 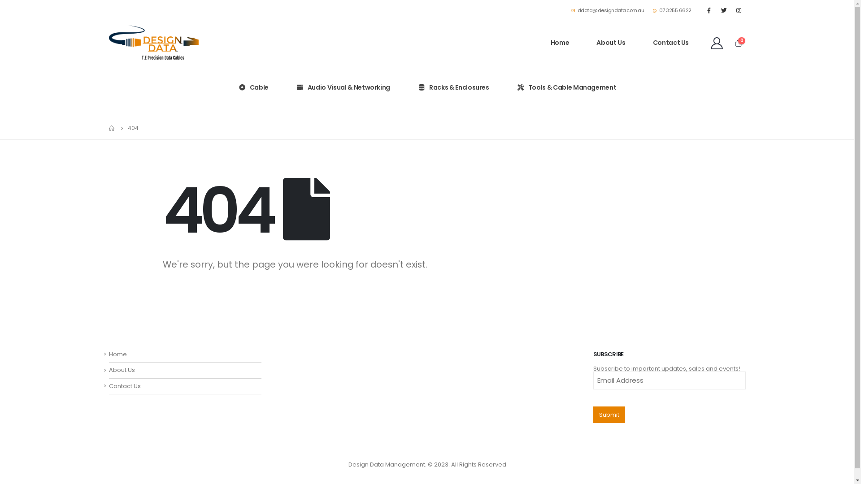 I want to click on Audio Visual & Networking, so click(x=343, y=87).